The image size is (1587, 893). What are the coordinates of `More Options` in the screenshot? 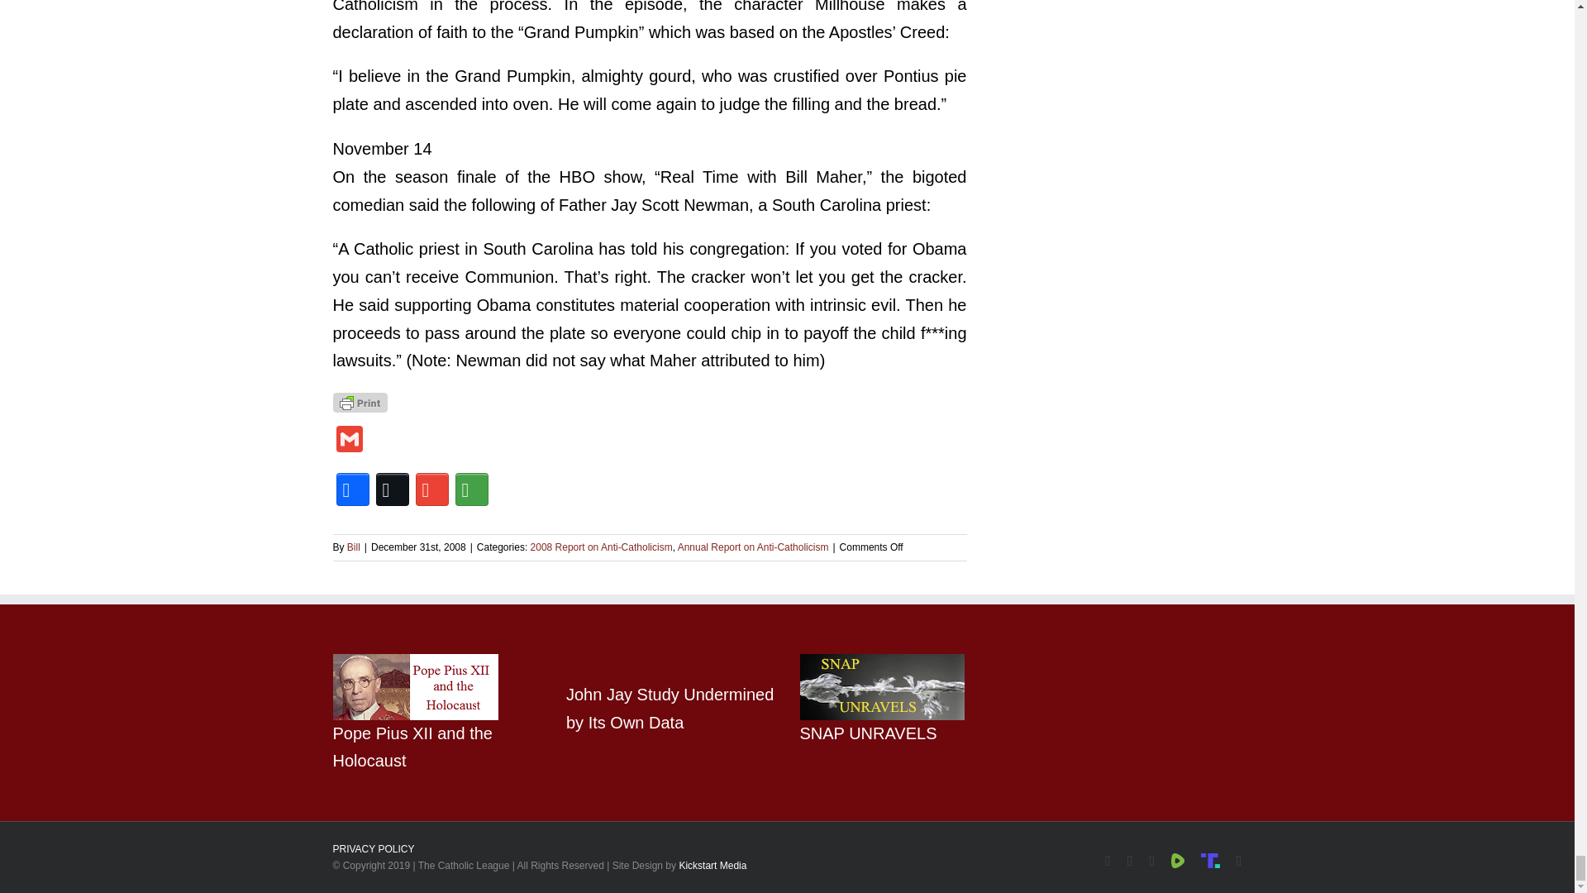 It's located at (470, 489).